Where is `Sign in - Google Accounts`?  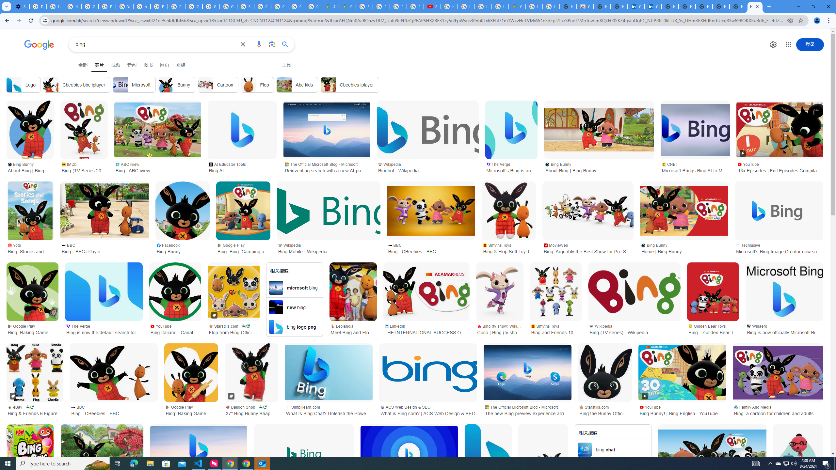 Sign in - Google Accounts is located at coordinates (245, 7).